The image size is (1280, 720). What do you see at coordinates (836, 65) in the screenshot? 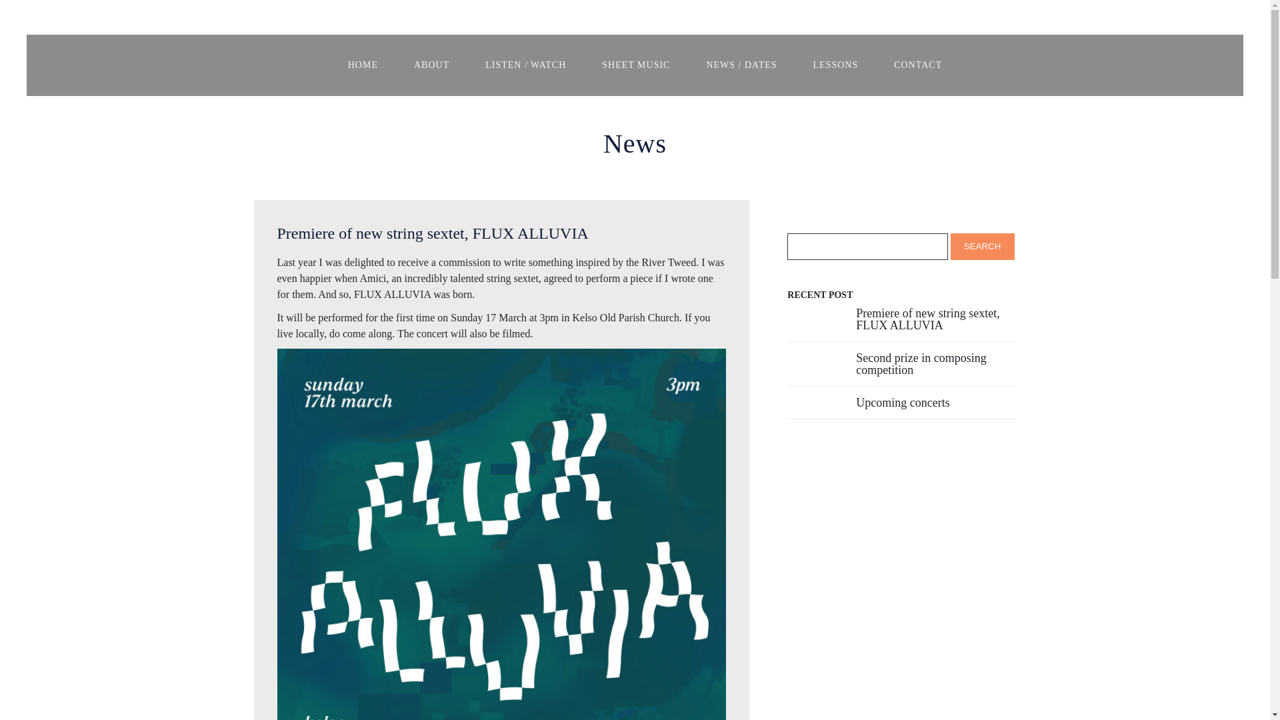
I see `LESSONS` at bounding box center [836, 65].